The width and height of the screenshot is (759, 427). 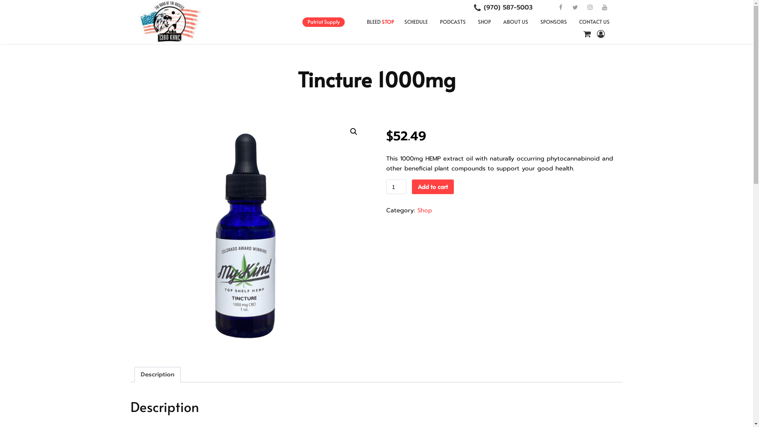 What do you see at coordinates (453, 22) in the screenshot?
I see `PODCASTS` at bounding box center [453, 22].